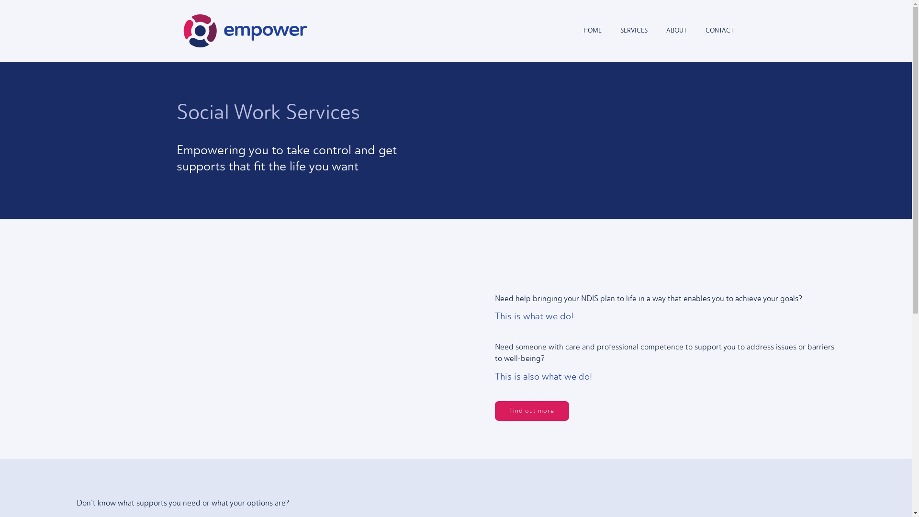  I want to click on ABOUT, so click(676, 31).